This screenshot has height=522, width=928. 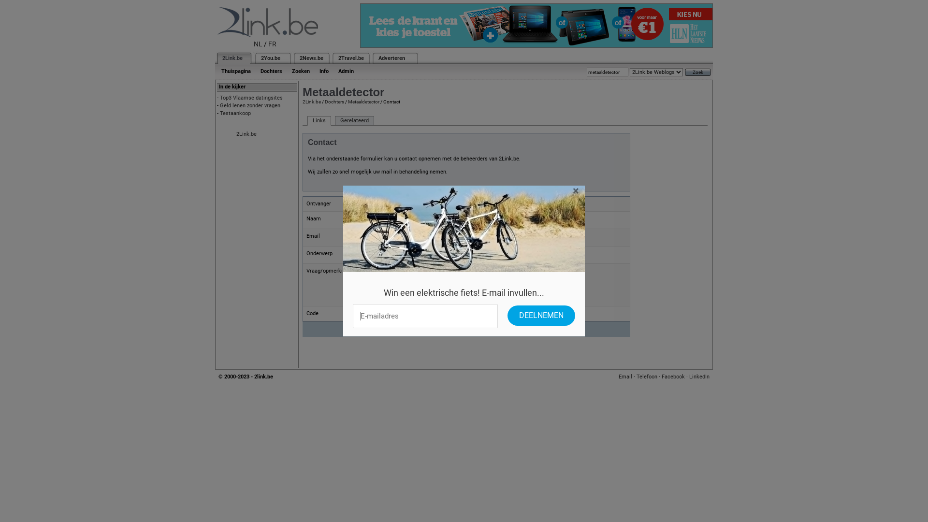 What do you see at coordinates (235, 113) in the screenshot?
I see `Testaankoop` at bounding box center [235, 113].